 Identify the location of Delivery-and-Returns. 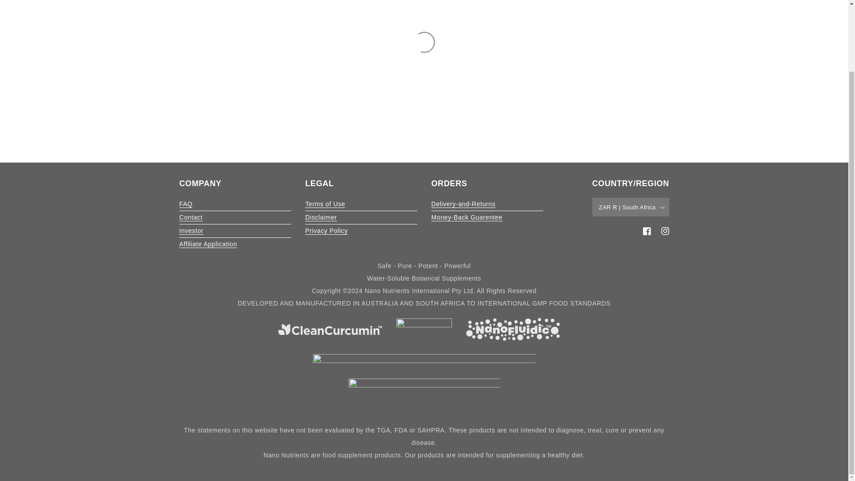
(463, 204).